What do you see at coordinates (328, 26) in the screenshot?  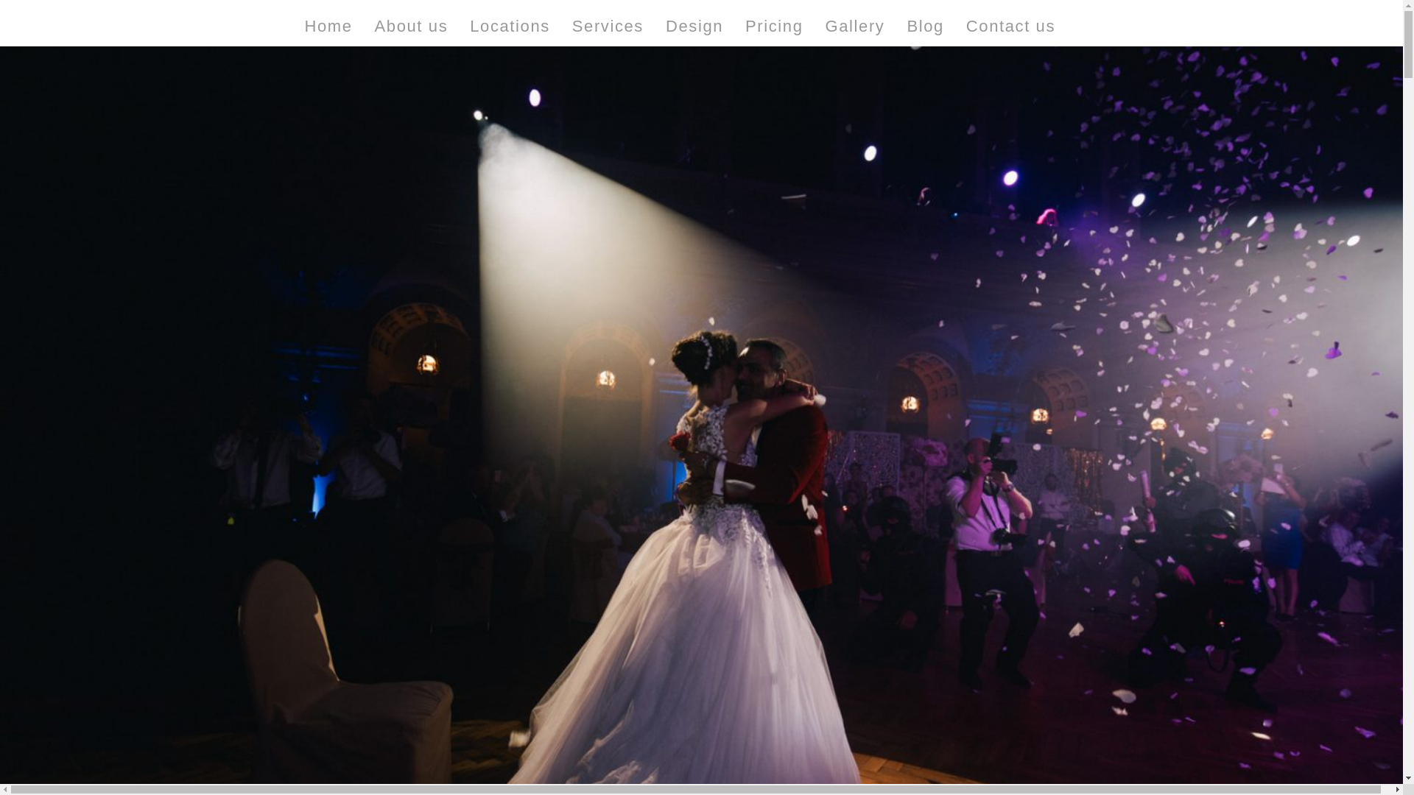 I see `Home` at bounding box center [328, 26].